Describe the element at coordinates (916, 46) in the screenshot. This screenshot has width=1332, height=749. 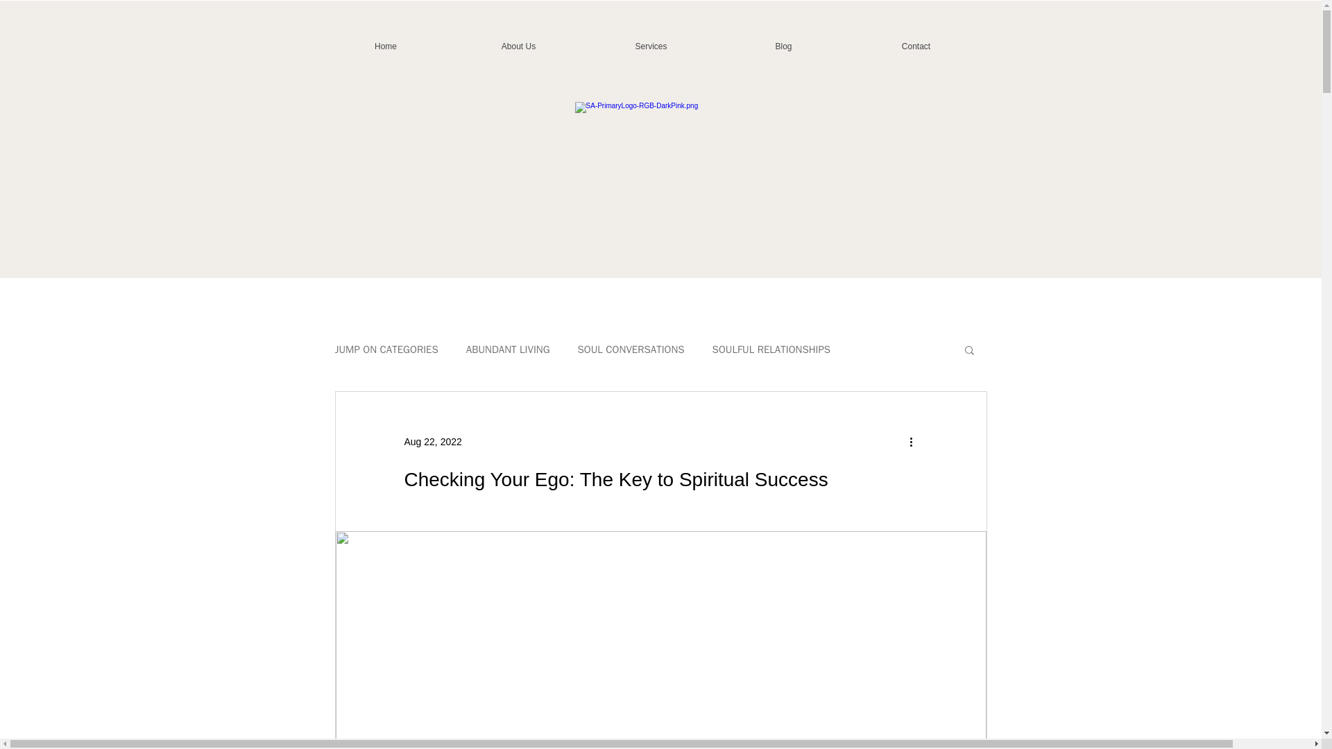
I see `Contact` at that location.